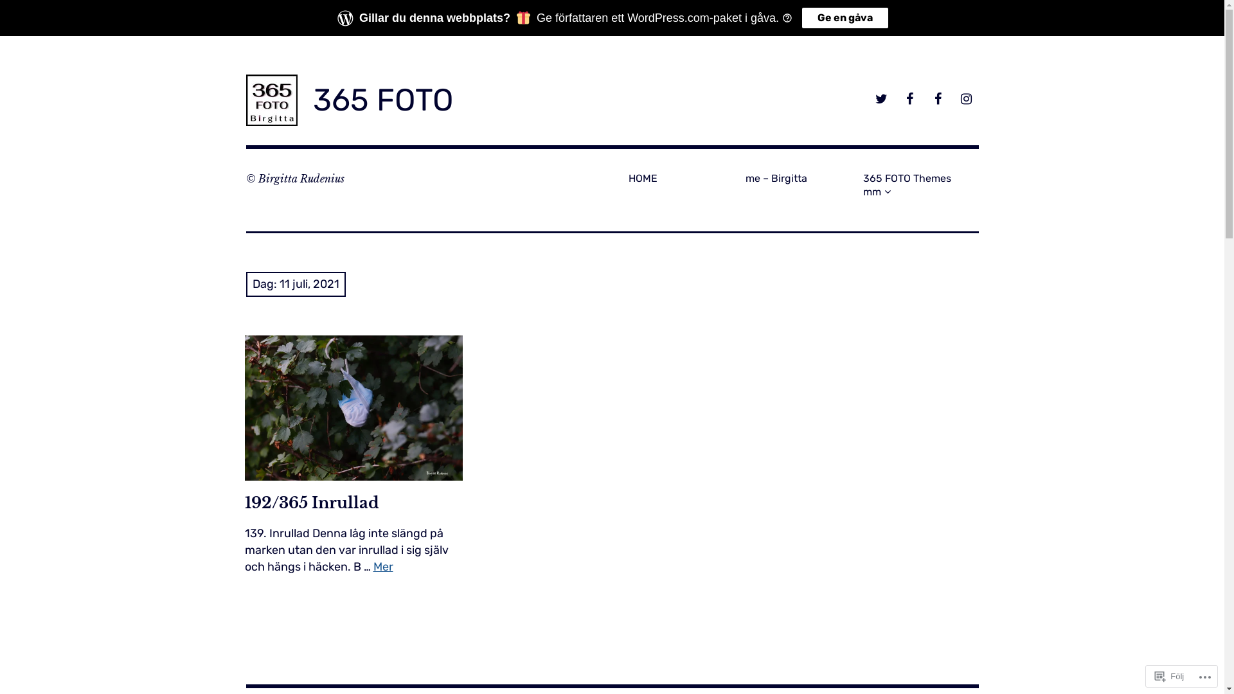 This screenshot has width=1234, height=694. What do you see at coordinates (311, 504) in the screenshot?
I see `192/365 Inrullad` at bounding box center [311, 504].